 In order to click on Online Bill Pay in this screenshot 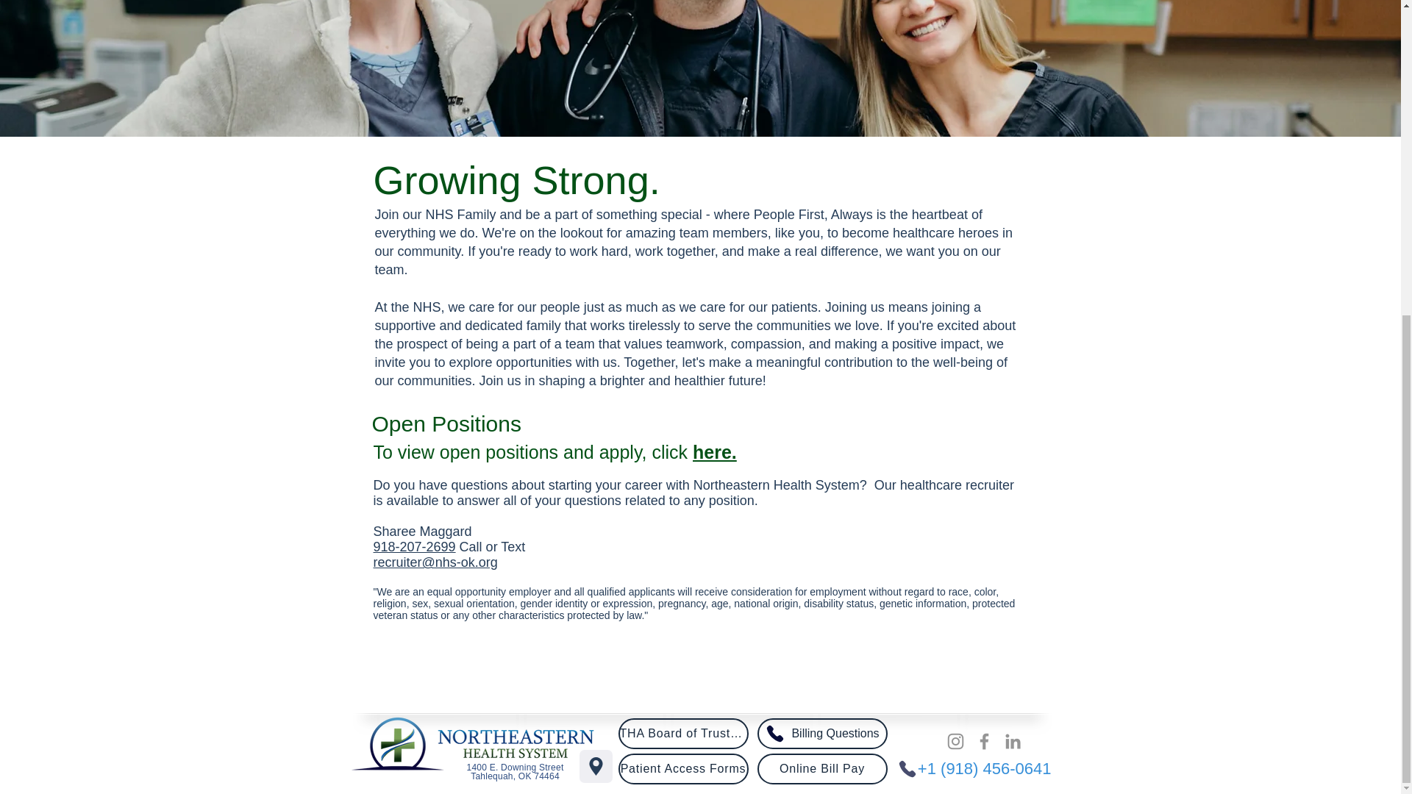, I will do `click(822, 769)`.